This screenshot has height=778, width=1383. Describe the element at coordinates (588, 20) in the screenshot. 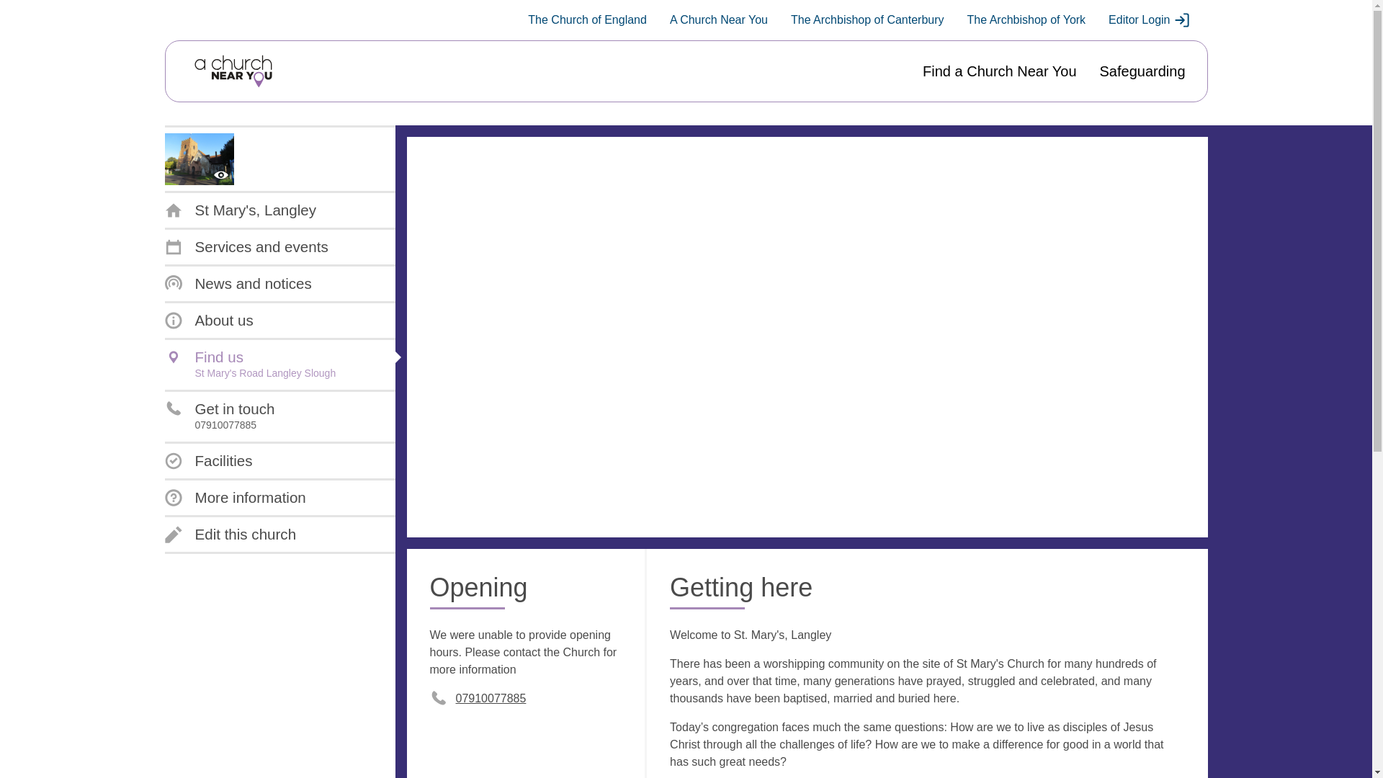

I see `Editor Login` at that location.